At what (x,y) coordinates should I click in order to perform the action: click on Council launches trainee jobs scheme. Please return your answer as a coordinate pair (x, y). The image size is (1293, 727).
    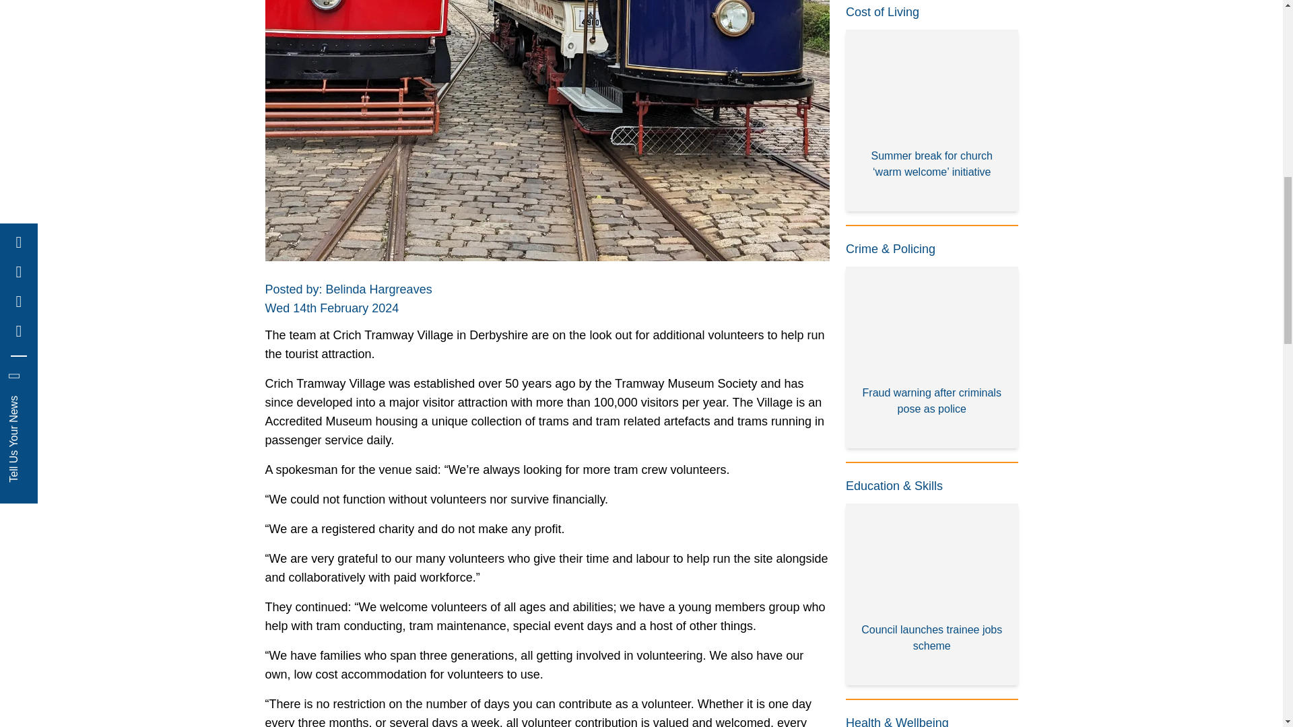
    Looking at the image, I should click on (932, 594).